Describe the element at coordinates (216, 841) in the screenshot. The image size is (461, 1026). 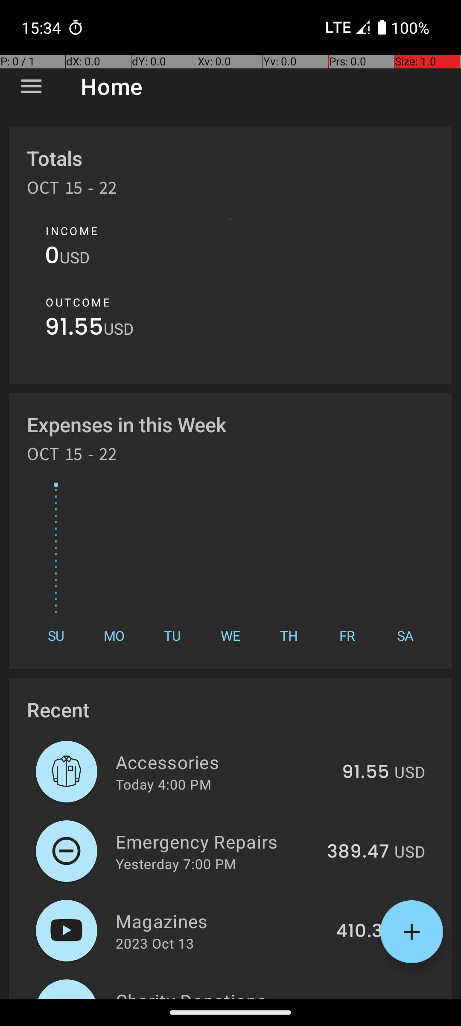
I see `Emergency Repairs` at that location.